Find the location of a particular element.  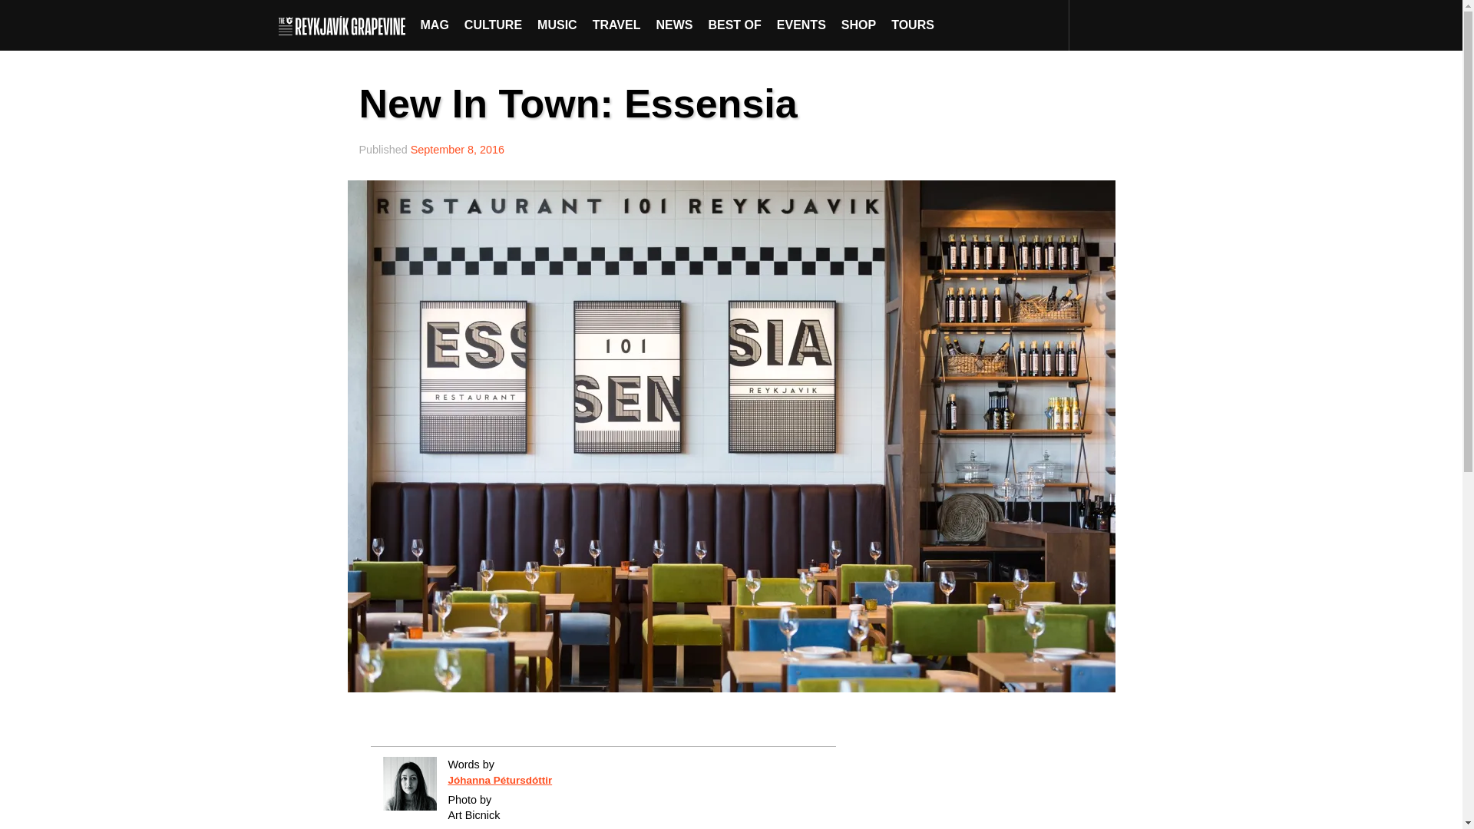

TOURS is located at coordinates (912, 25).